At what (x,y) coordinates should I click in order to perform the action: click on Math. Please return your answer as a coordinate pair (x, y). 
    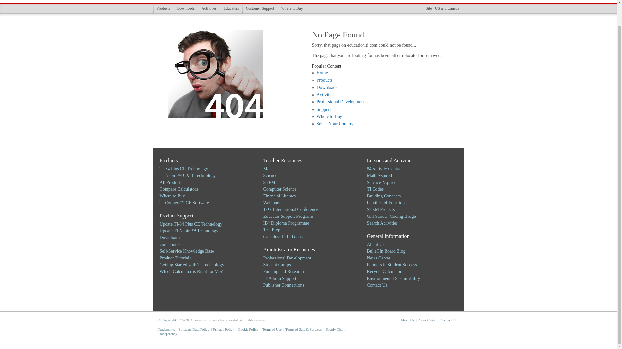
    Looking at the image, I should click on (268, 169).